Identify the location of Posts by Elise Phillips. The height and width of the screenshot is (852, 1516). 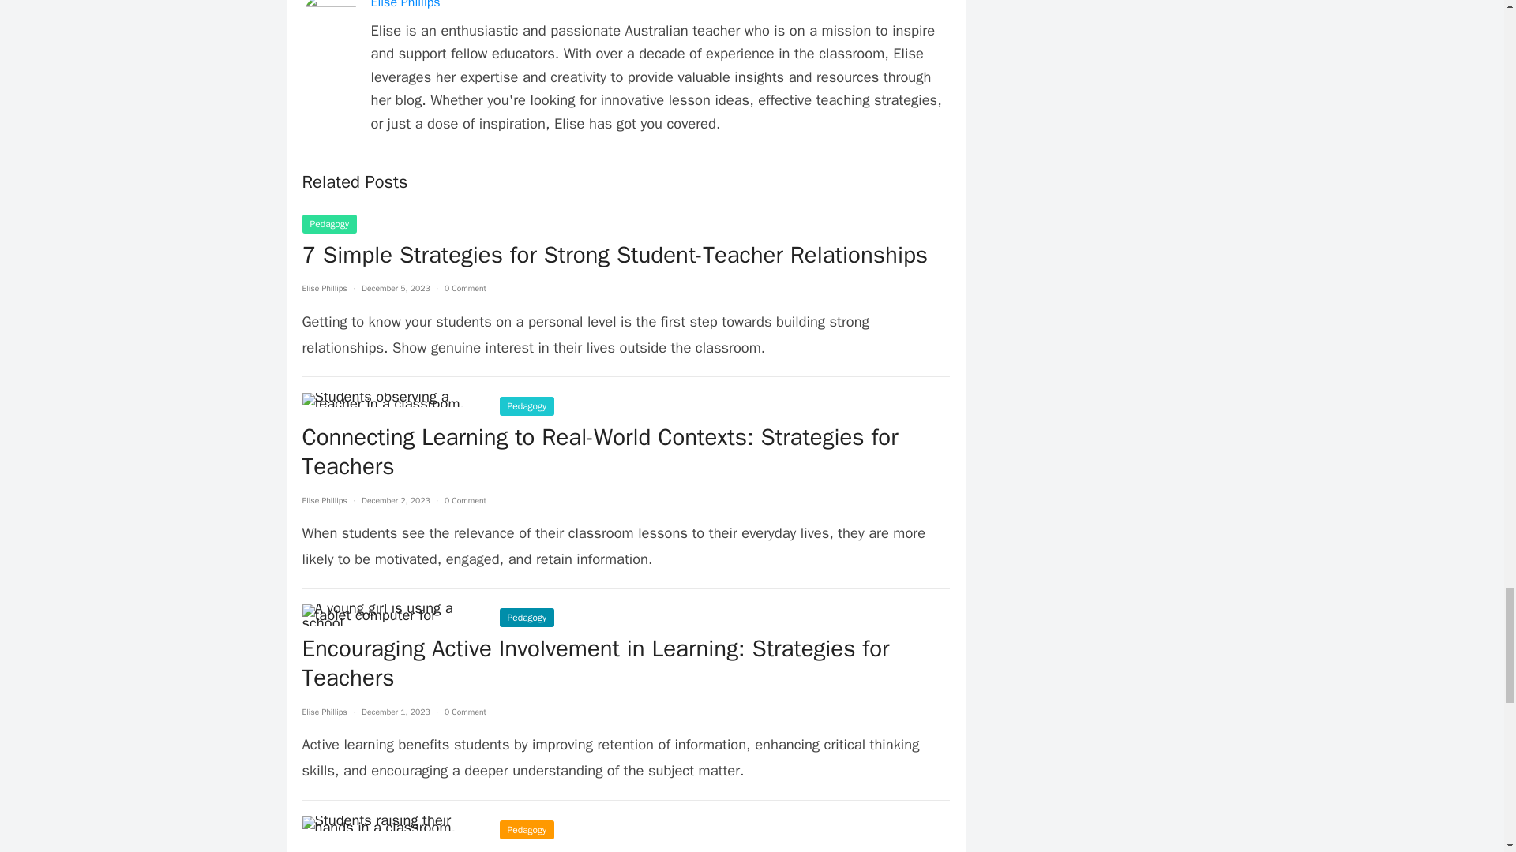
(324, 500).